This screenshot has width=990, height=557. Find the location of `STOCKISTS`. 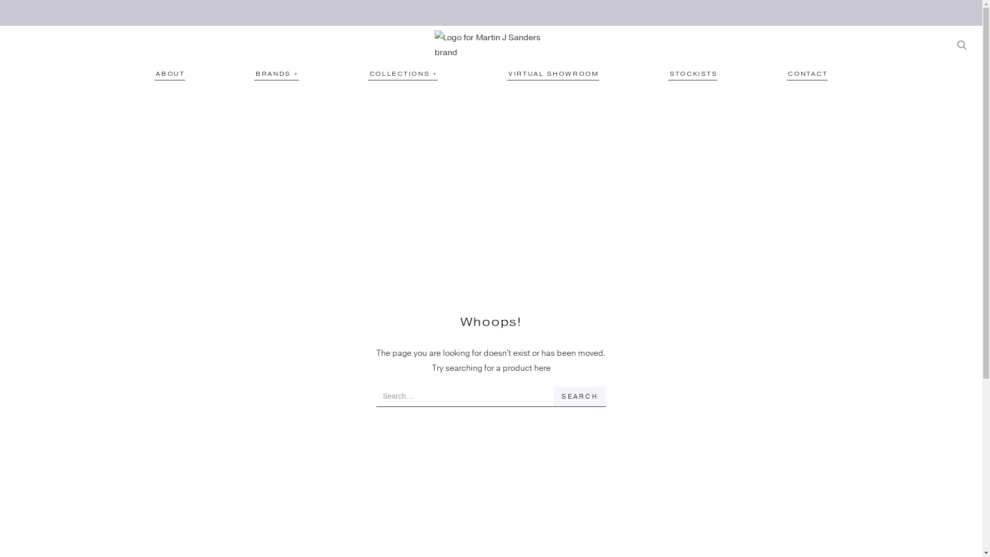

STOCKISTS is located at coordinates (693, 74).